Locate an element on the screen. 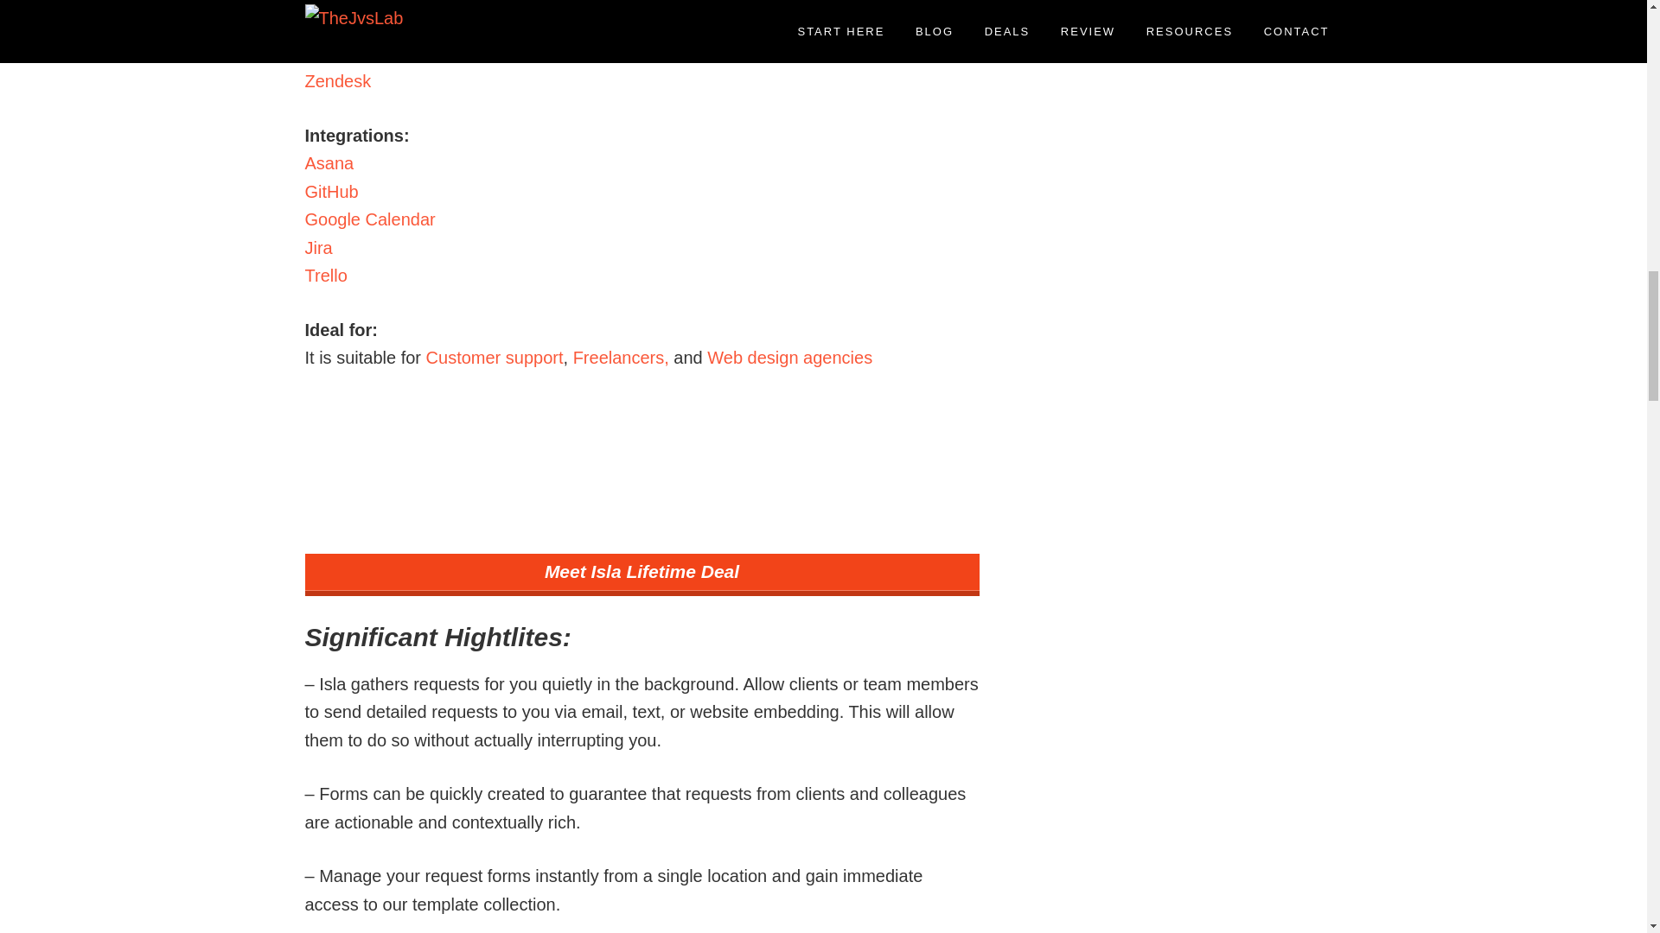 The image size is (1660, 933). Asana is located at coordinates (329, 162).